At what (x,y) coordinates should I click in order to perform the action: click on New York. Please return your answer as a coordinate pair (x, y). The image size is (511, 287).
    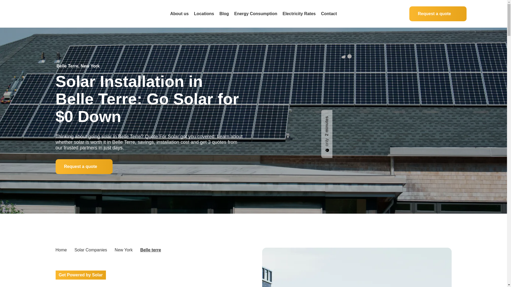
    Looking at the image, I should click on (123, 250).